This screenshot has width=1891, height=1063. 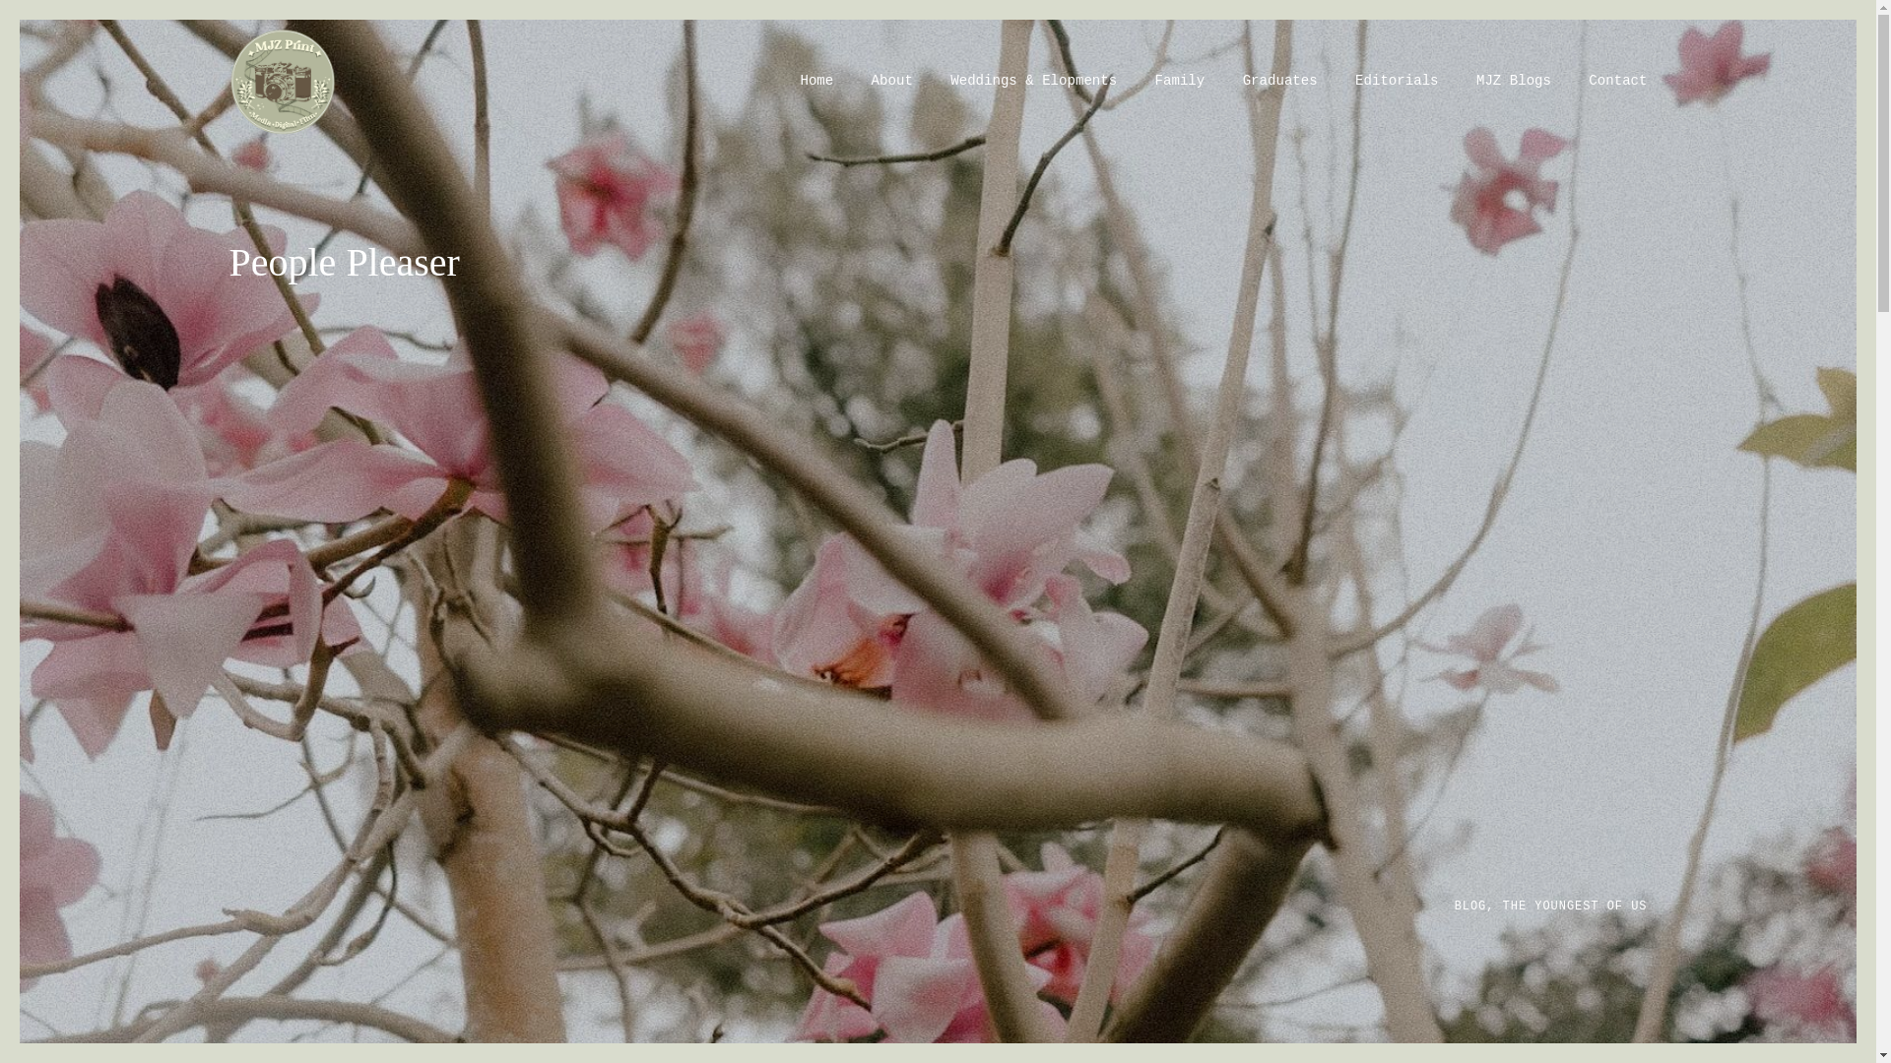 I want to click on BLOG,, so click(x=1478, y=905).